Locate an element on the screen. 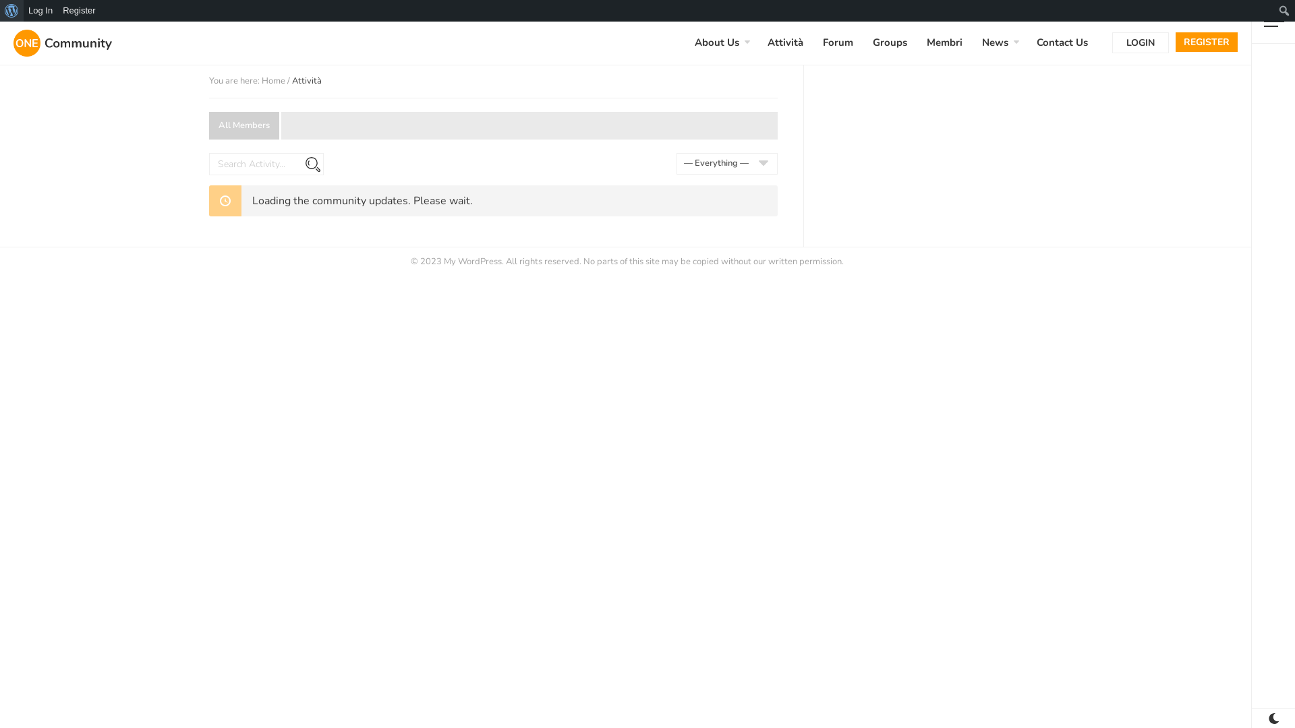  Search is located at coordinates (313, 164).